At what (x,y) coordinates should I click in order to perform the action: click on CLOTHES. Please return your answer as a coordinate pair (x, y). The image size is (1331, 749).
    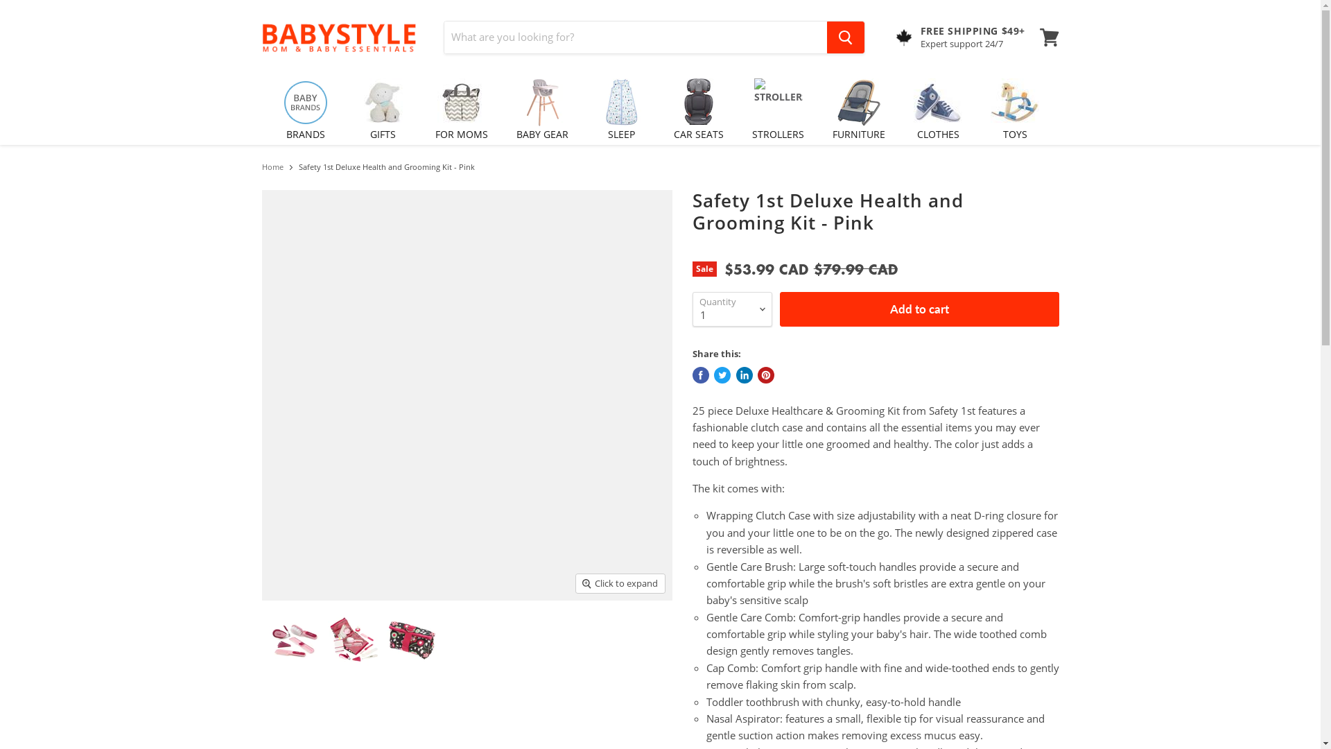
    Looking at the image, I should click on (938, 107).